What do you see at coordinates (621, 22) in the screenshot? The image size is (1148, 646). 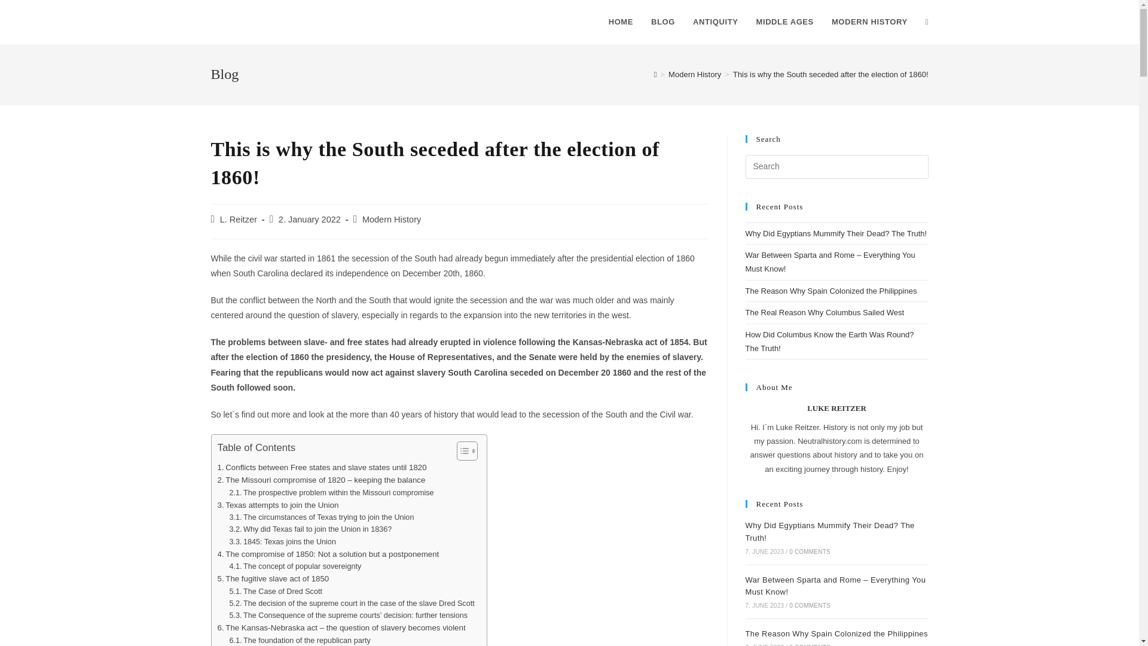 I see `HOME` at bounding box center [621, 22].